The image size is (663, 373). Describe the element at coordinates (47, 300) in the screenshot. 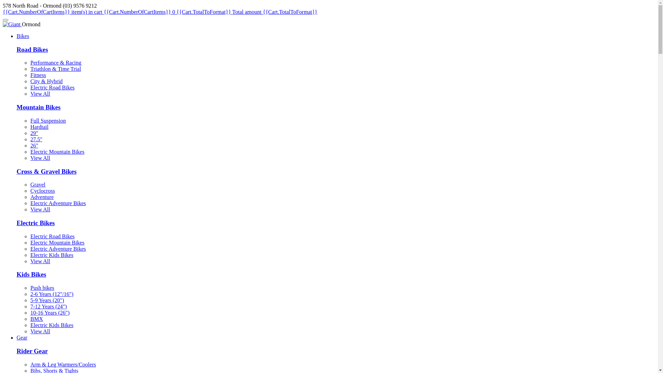

I see `5-9 Years (20")` at that location.